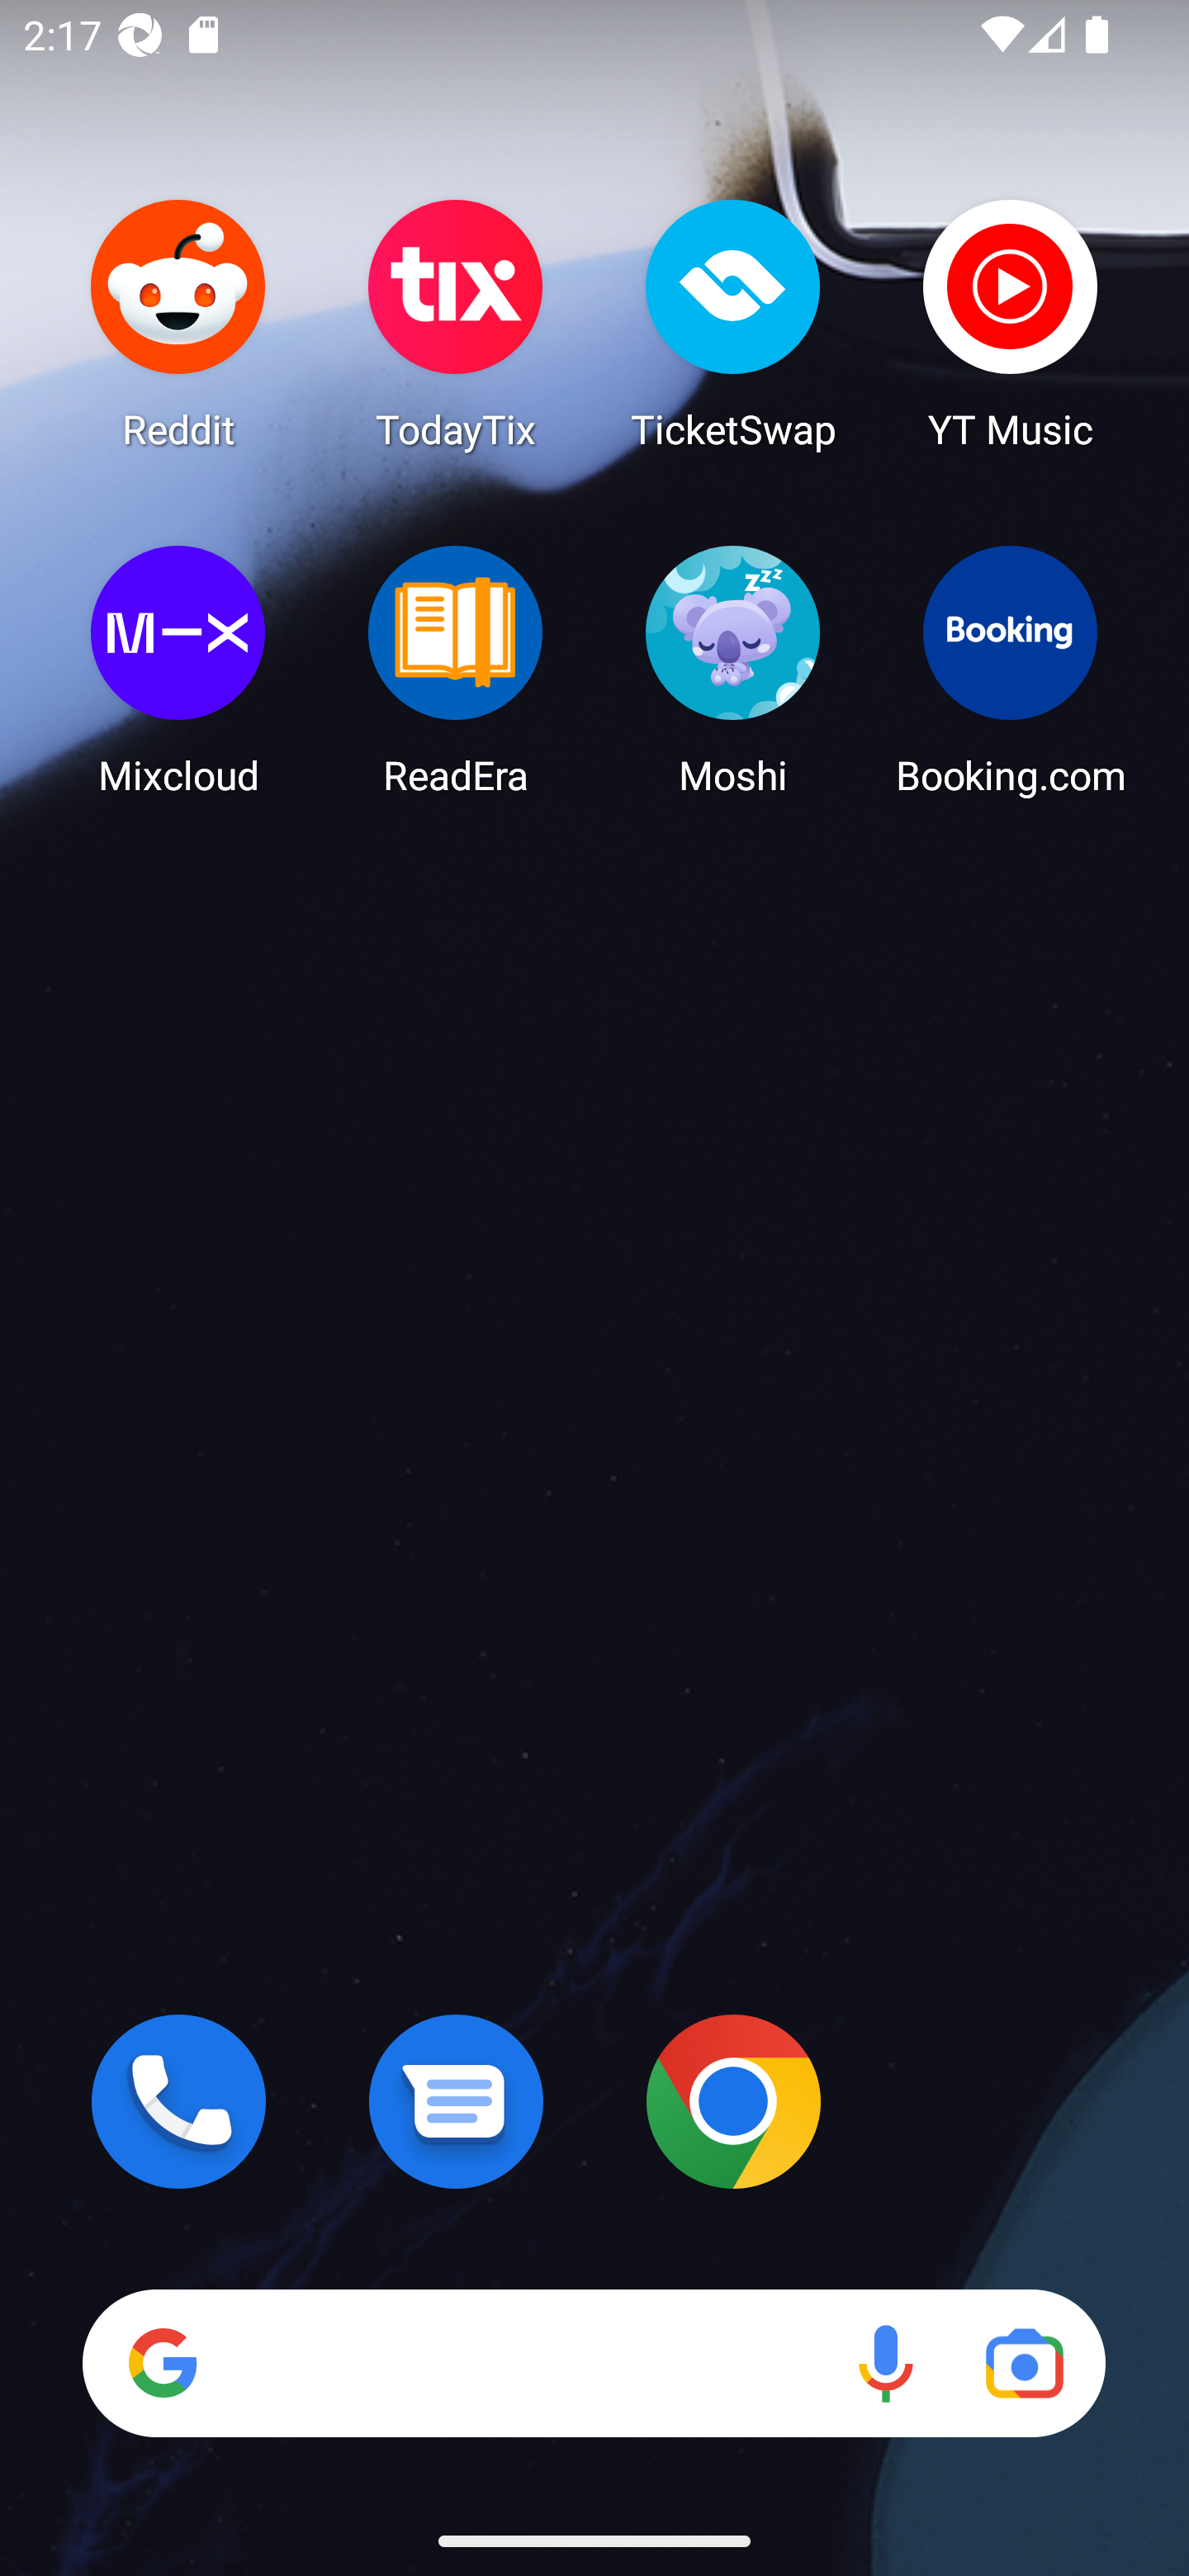  What do you see at coordinates (733, 2101) in the screenshot?
I see `Chrome` at bounding box center [733, 2101].